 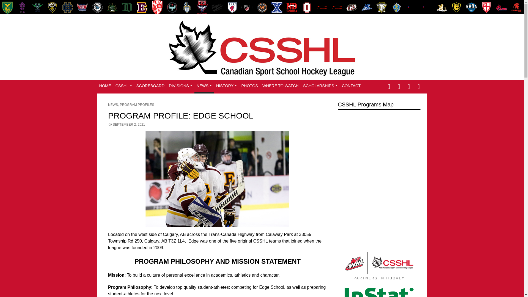 What do you see at coordinates (37, 7) in the screenshot?
I see `Bourget College` at bounding box center [37, 7].